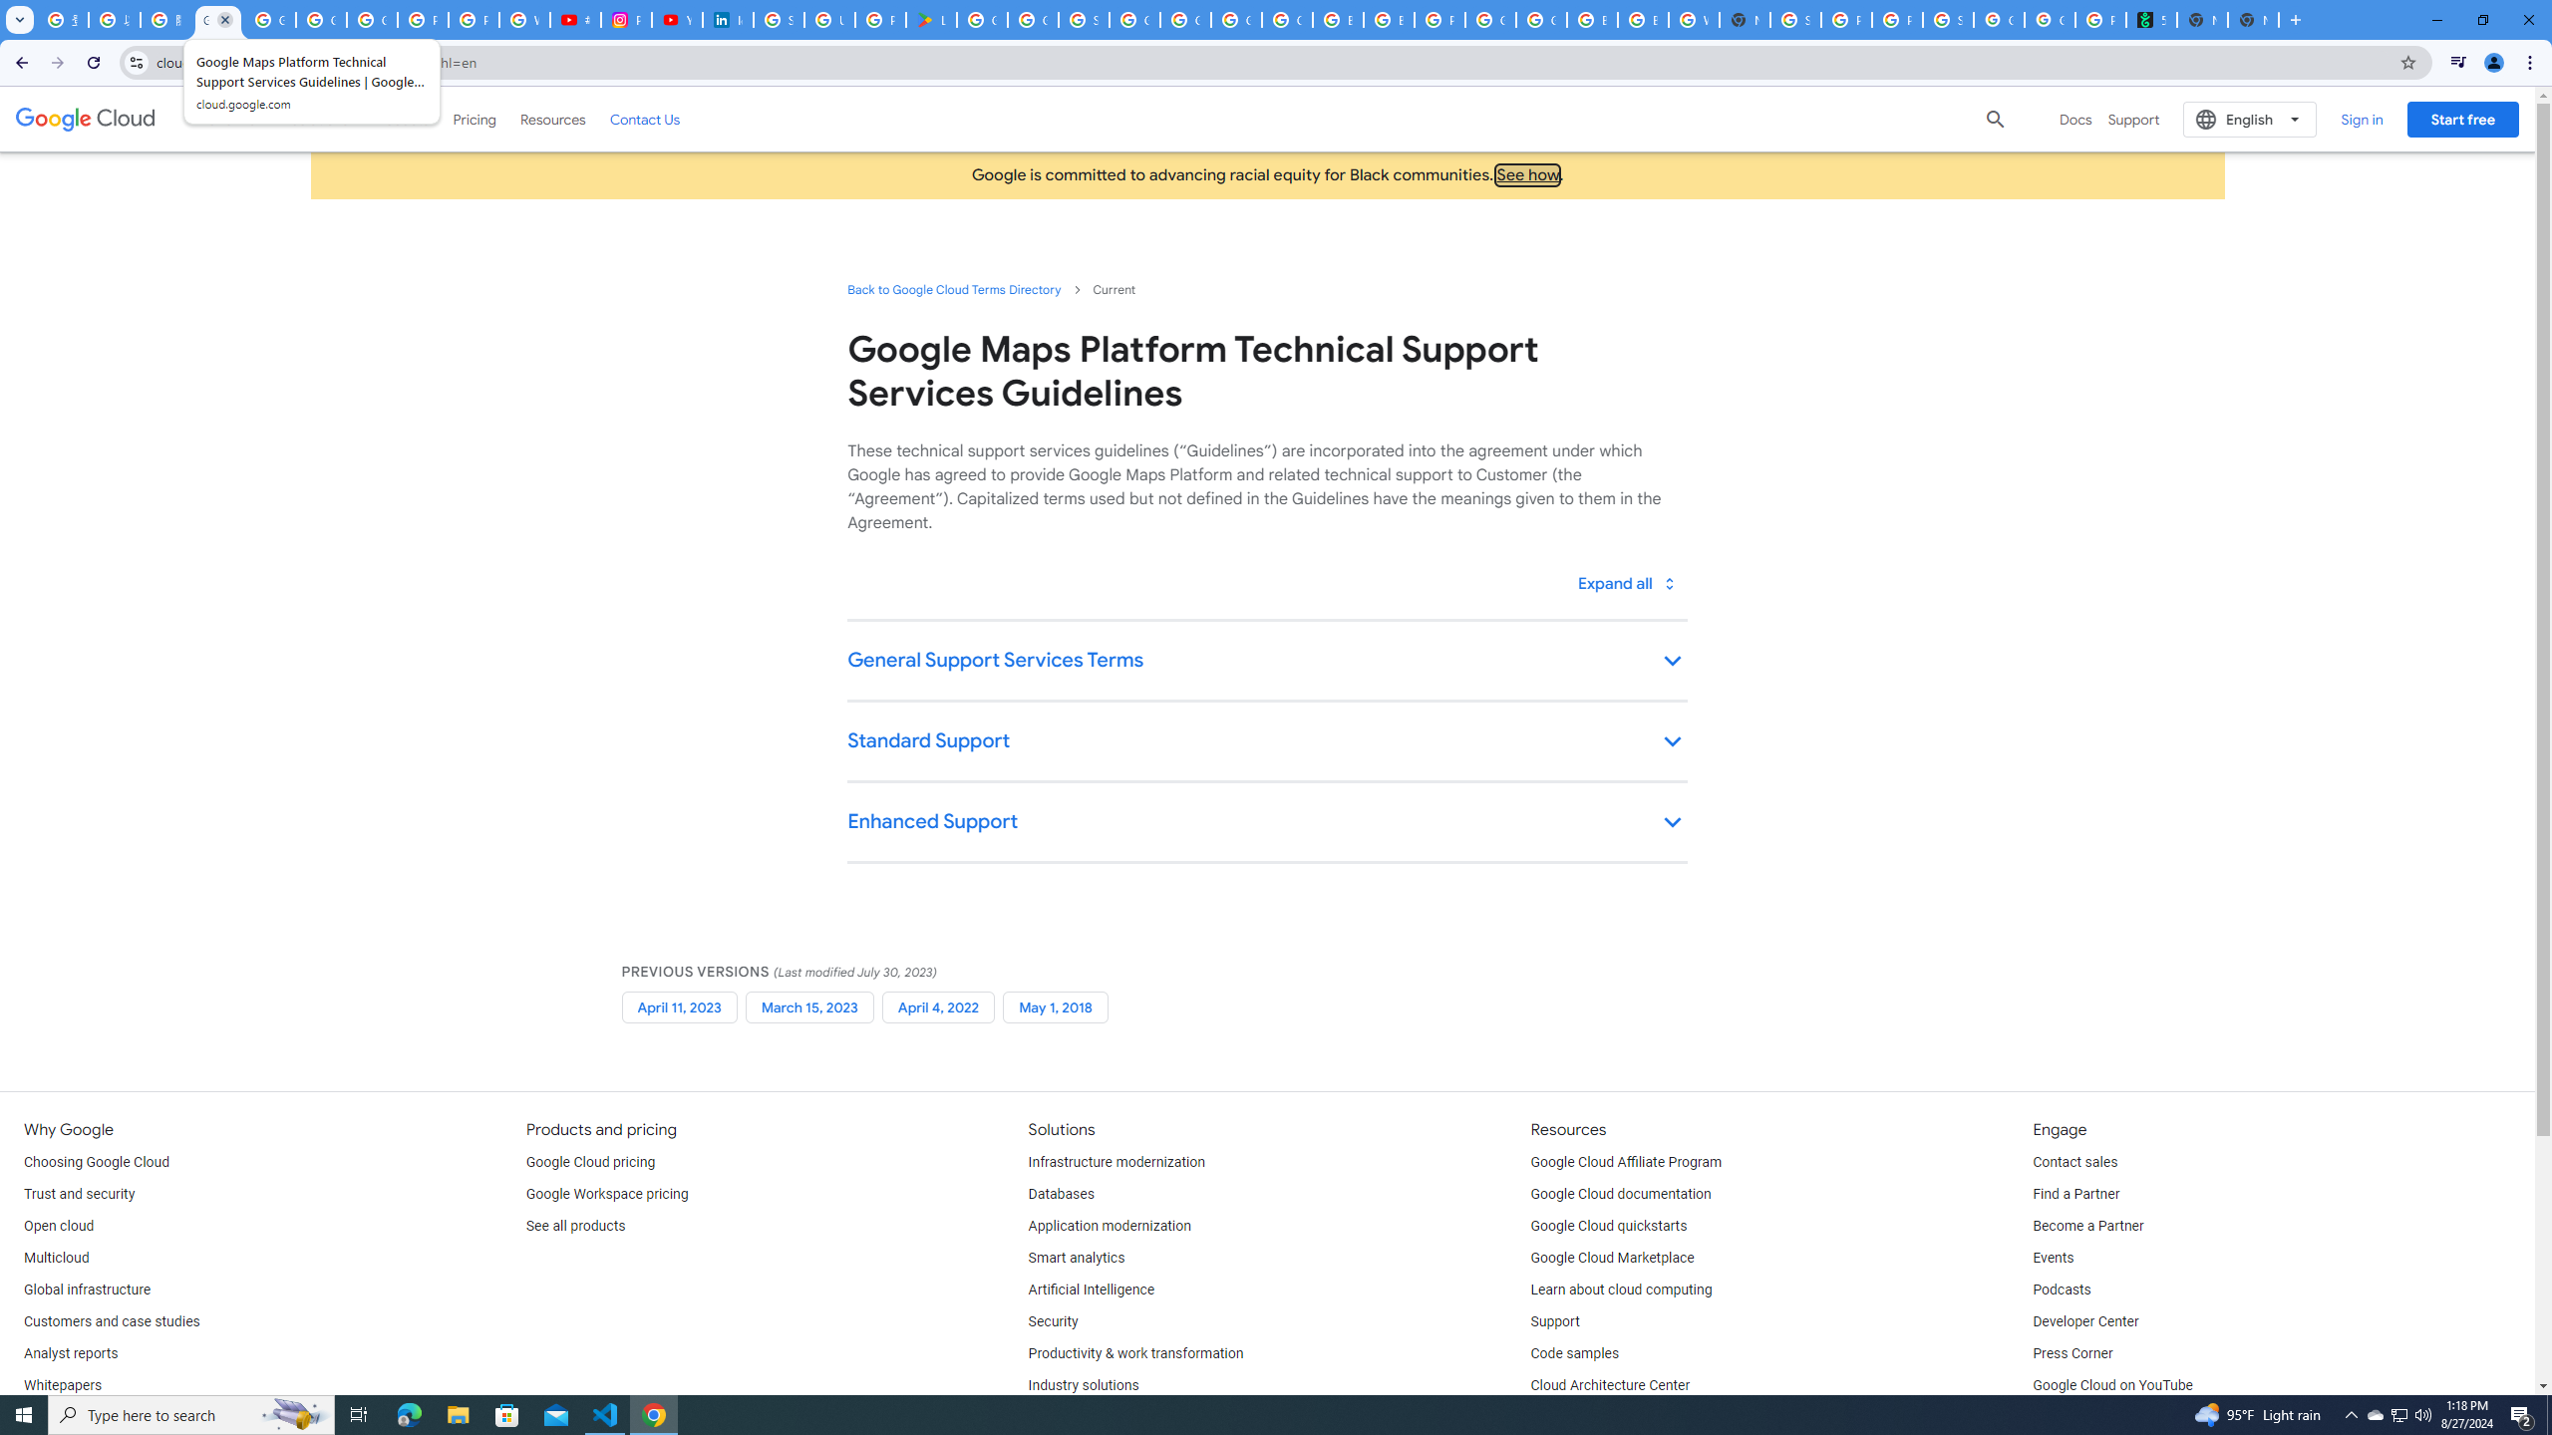 This screenshot has height=1435, width=2552. Describe the element at coordinates (70, 1354) in the screenshot. I see `Analyst reports` at that location.